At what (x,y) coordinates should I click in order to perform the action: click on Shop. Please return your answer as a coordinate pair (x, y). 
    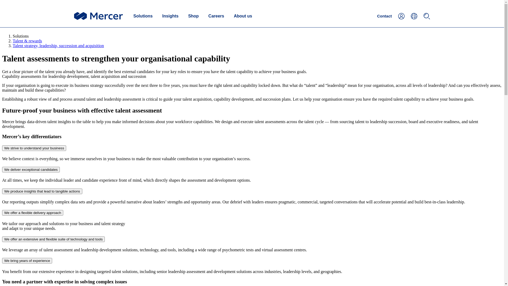
    Looking at the image, I should click on (193, 16).